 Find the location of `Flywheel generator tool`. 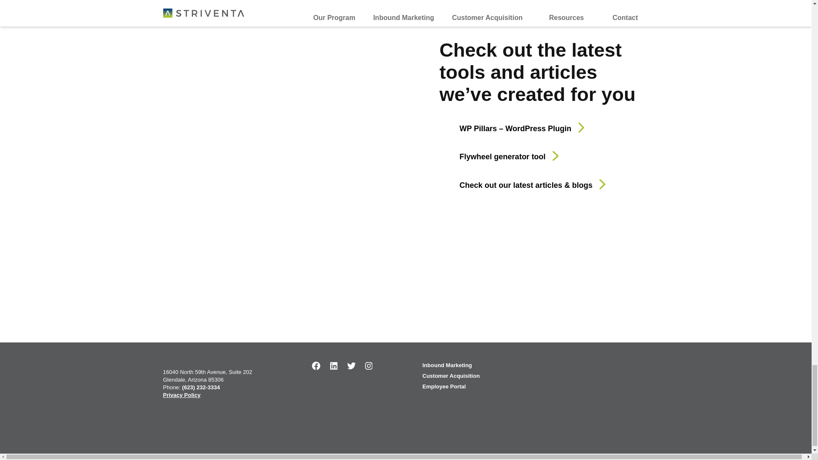

Flywheel generator tool is located at coordinates (493, 157).